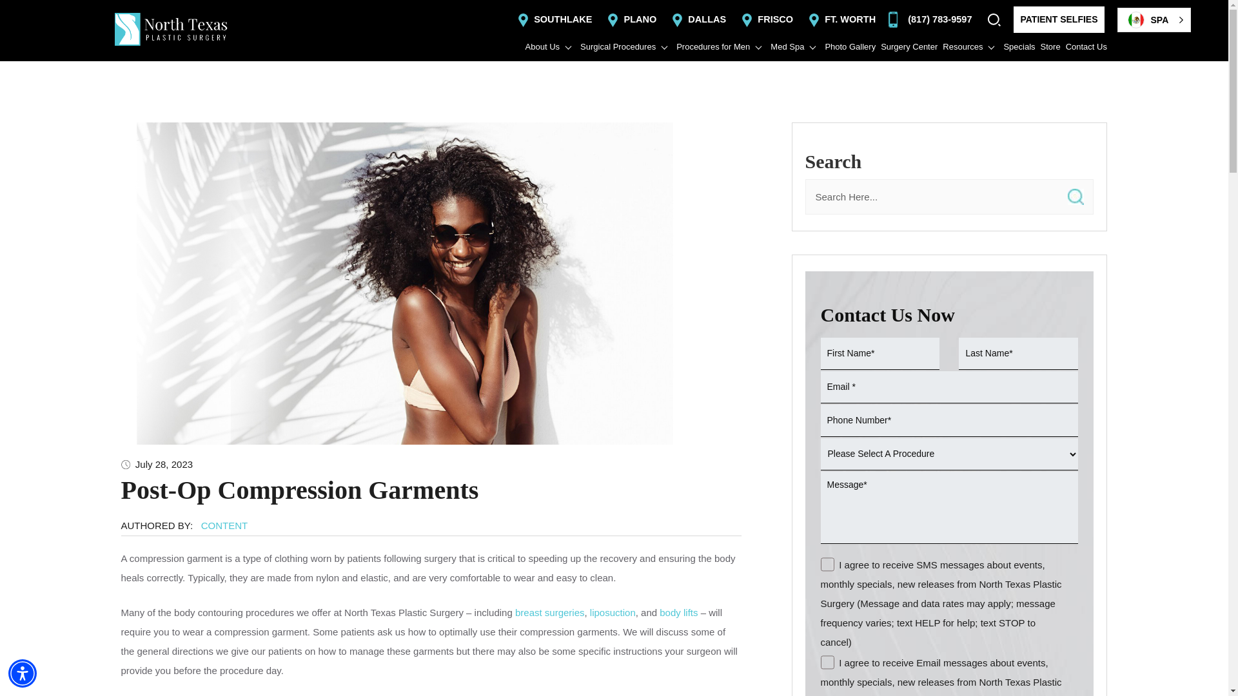 This screenshot has width=1238, height=696. I want to click on PLANO, so click(631, 19).